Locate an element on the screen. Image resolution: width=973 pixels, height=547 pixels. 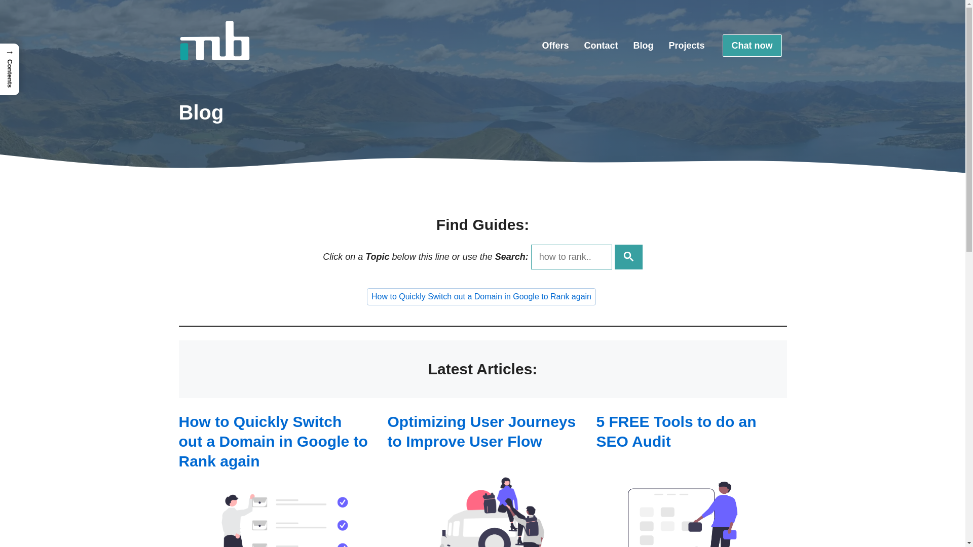
Projects is located at coordinates (686, 46).